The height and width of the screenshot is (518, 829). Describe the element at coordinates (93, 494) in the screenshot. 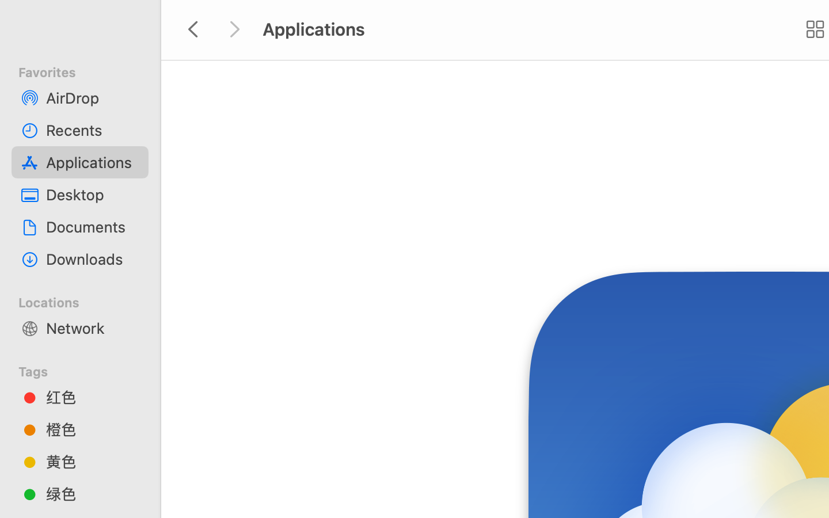

I see `绿色` at that location.